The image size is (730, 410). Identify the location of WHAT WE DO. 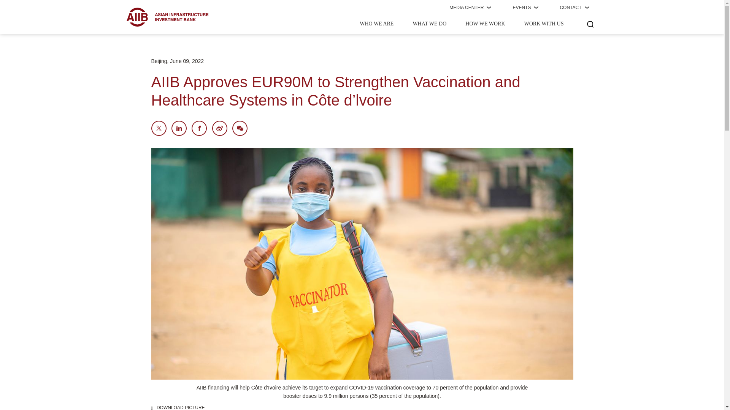
(429, 24).